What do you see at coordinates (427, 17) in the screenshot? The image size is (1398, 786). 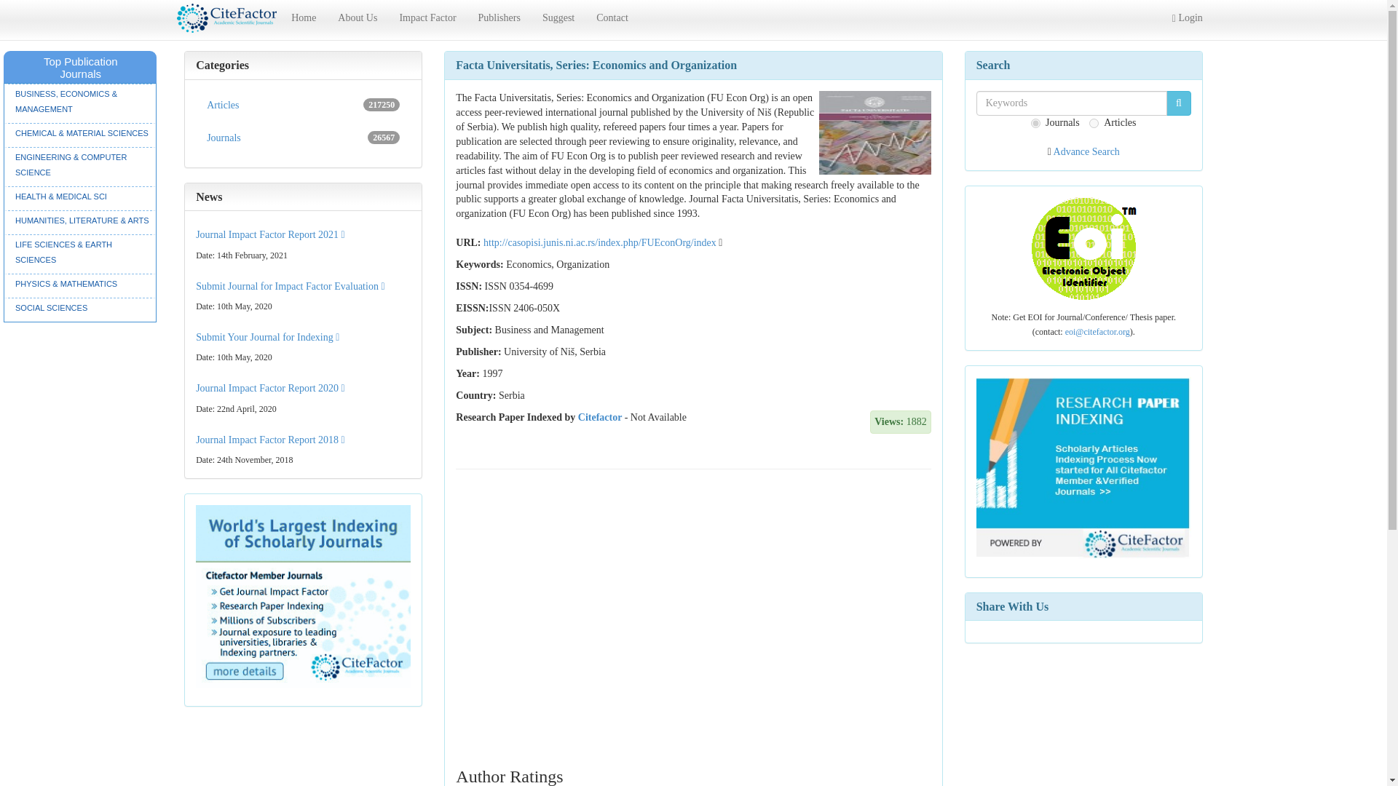 I see `Impact Factor` at bounding box center [427, 17].